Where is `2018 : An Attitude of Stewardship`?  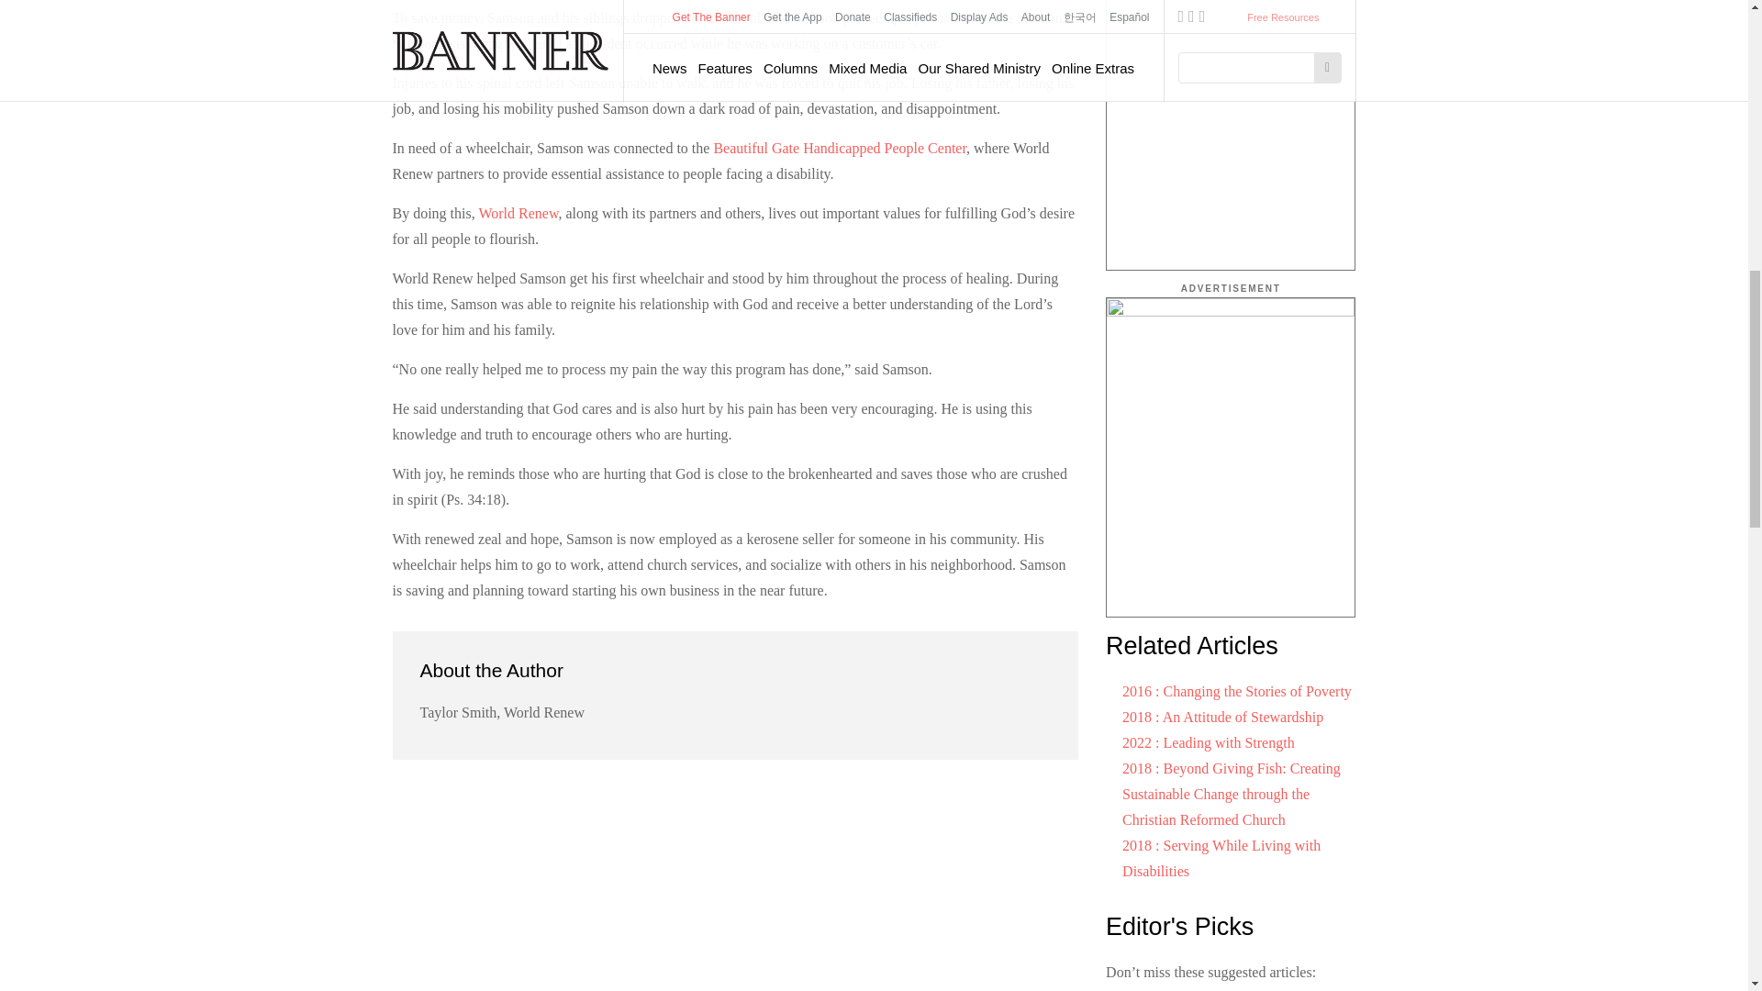 2018 : An Attitude of Stewardship is located at coordinates (1222, 717).